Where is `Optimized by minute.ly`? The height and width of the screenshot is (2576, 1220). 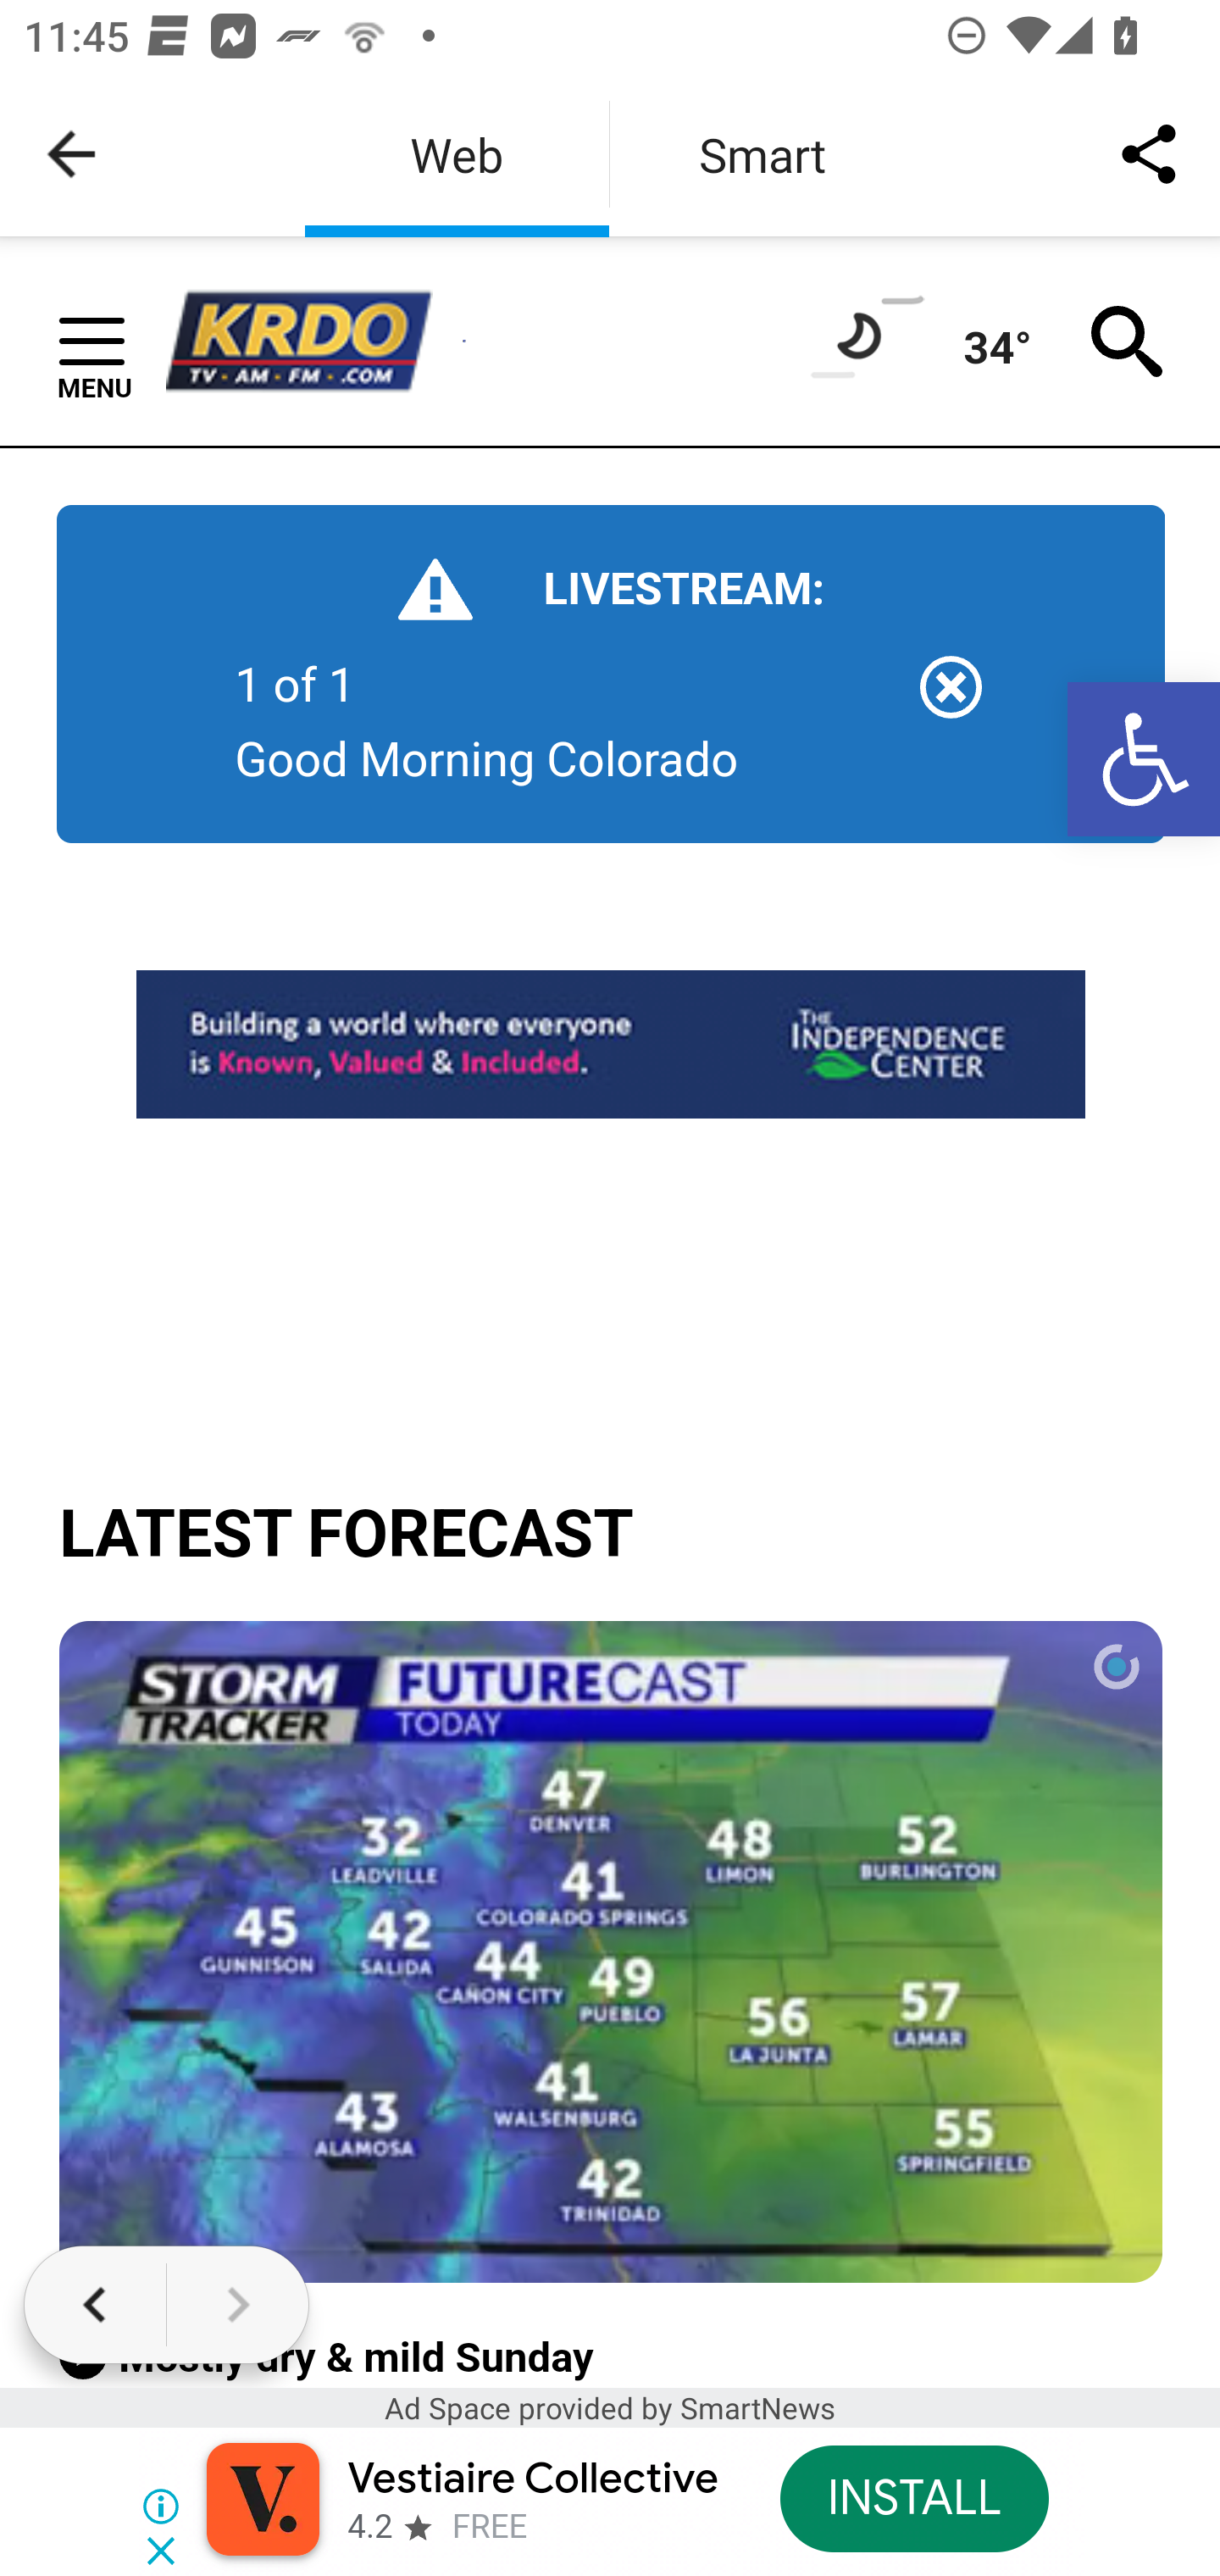 Optimized by minute.ly is located at coordinates (612, 1954).